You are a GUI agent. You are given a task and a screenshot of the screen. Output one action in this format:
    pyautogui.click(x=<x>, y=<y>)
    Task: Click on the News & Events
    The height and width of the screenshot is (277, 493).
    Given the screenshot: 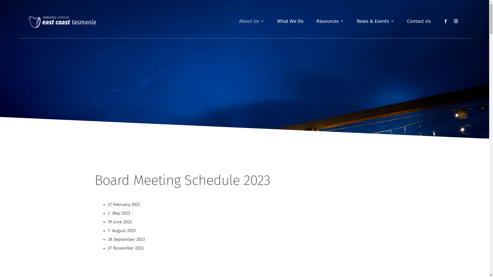 What is the action you would take?
    pyautogui.click(x=375, y=31)
    